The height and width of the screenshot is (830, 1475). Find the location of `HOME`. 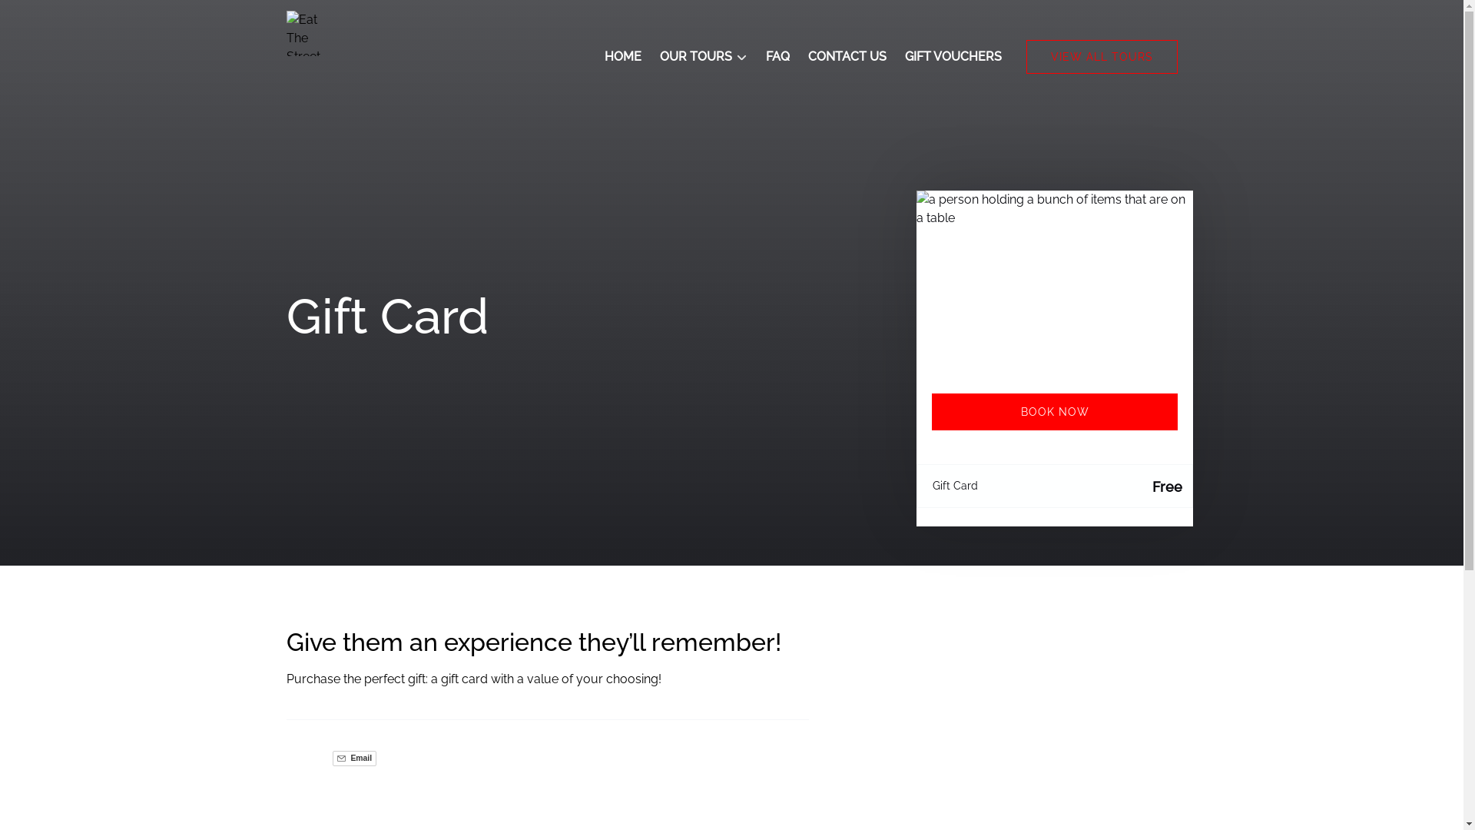

HOME is located at coordinates (622, 57).